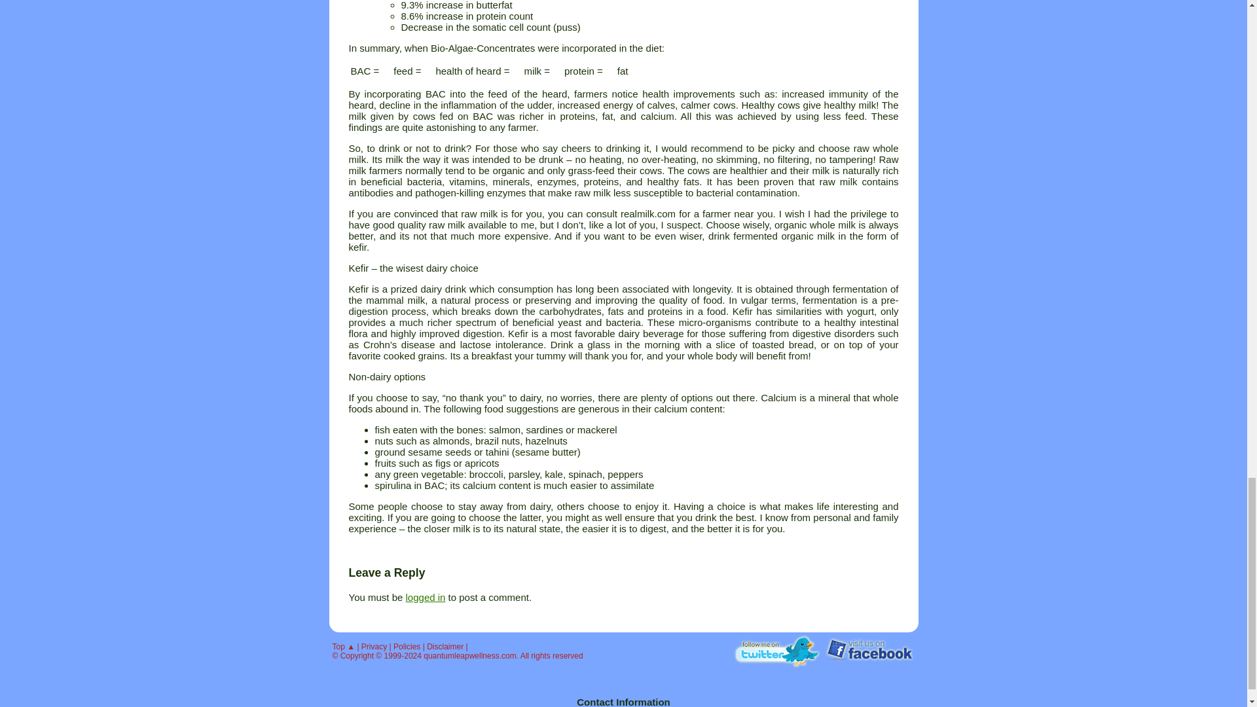 Image resolution: width=1257 pixels, height=707 pixels. What do you see at coordinates (406, 646) in the screenshot?
I see `Policies` at bounding box center [406, 646].